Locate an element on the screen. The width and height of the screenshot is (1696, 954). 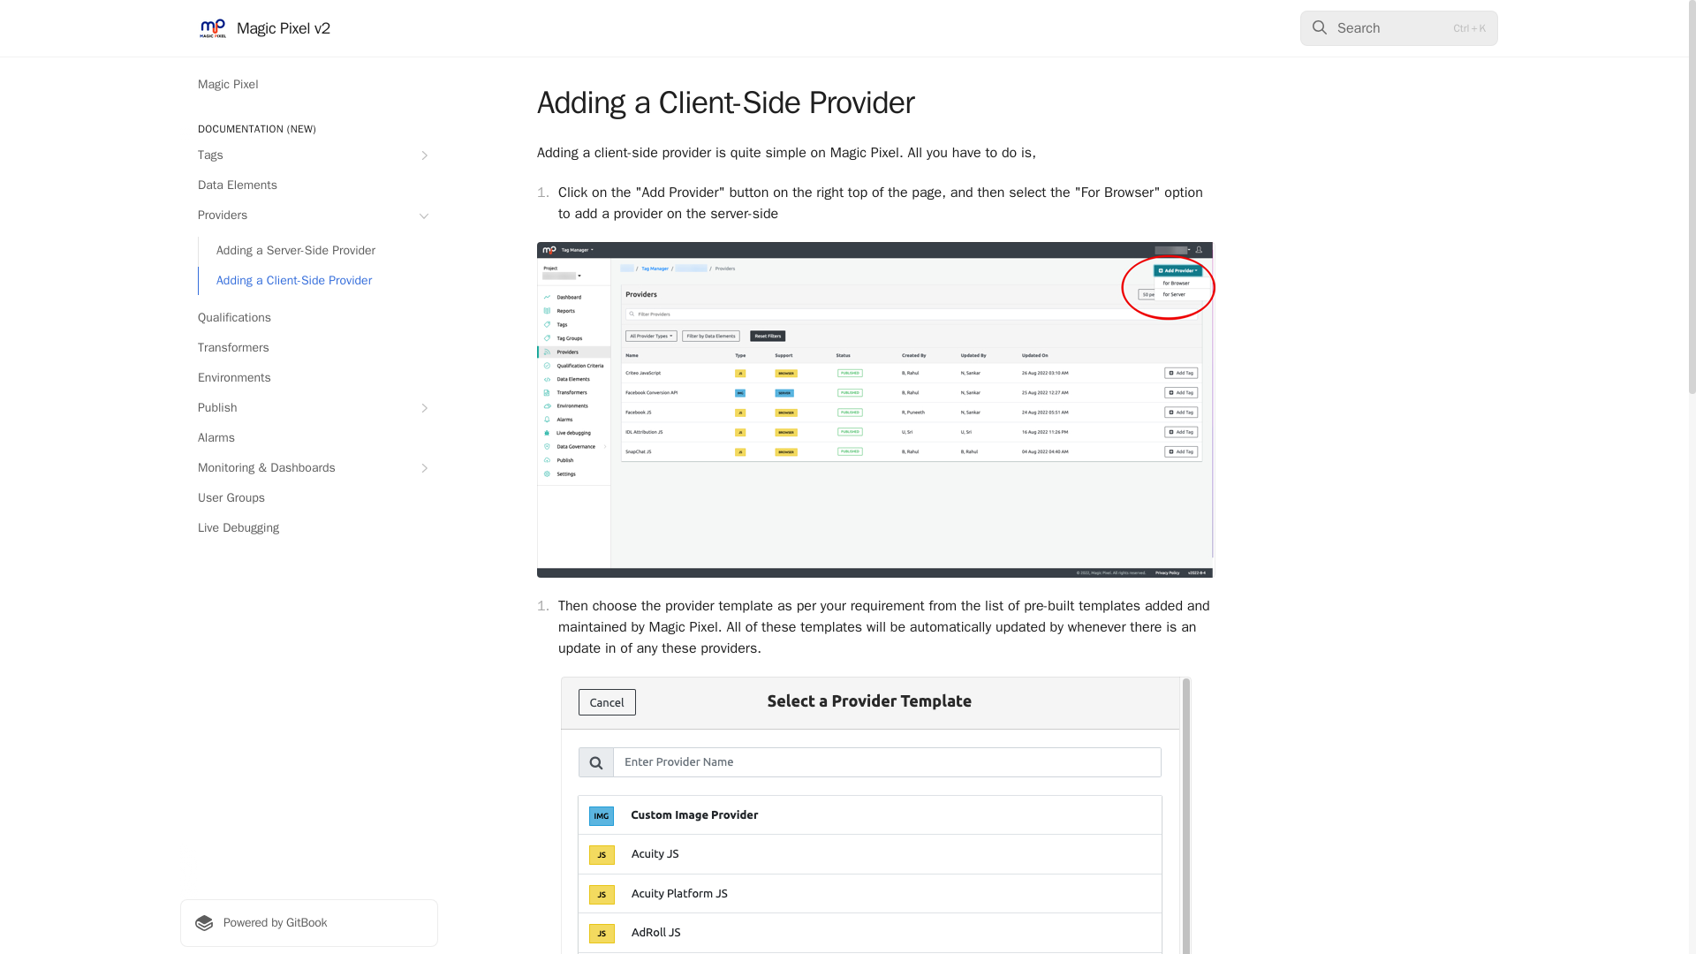
User Groups is located at coordinates (308, 497).